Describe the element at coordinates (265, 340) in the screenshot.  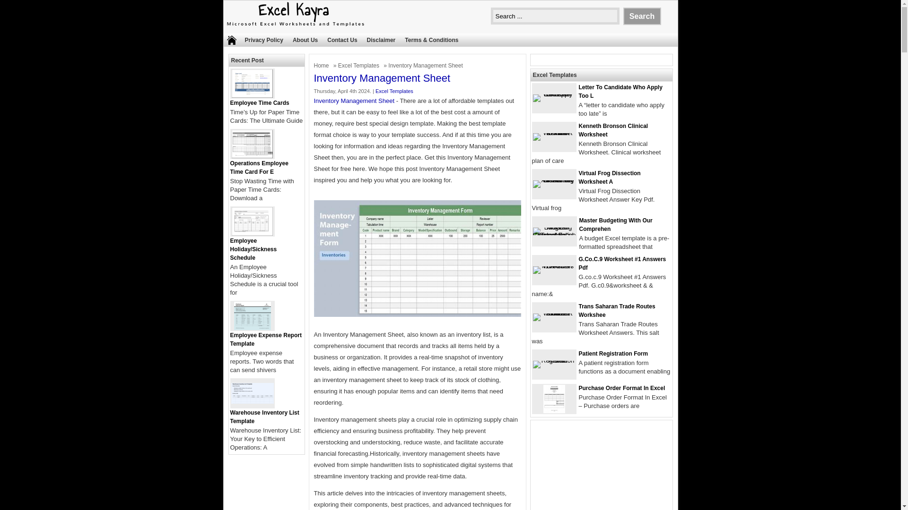
I see `Employee Expense Report Template` at that location.